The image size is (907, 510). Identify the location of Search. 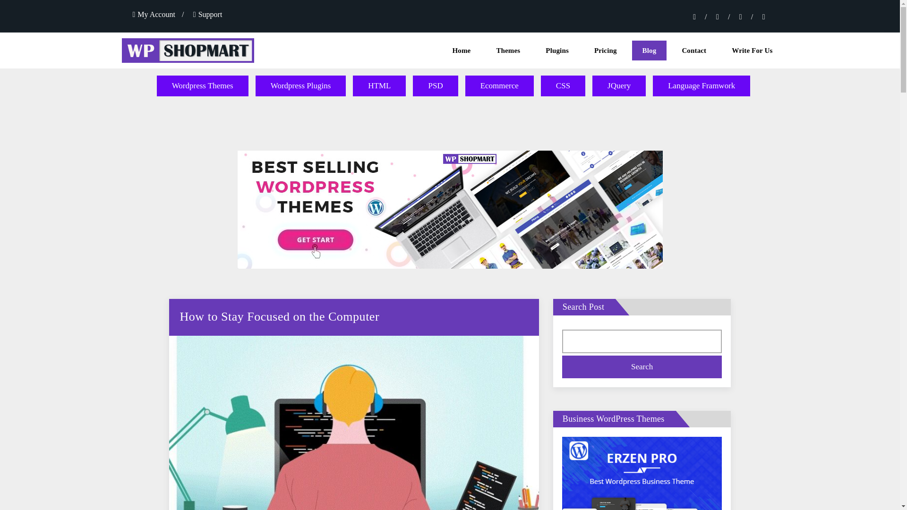
(642, 366).